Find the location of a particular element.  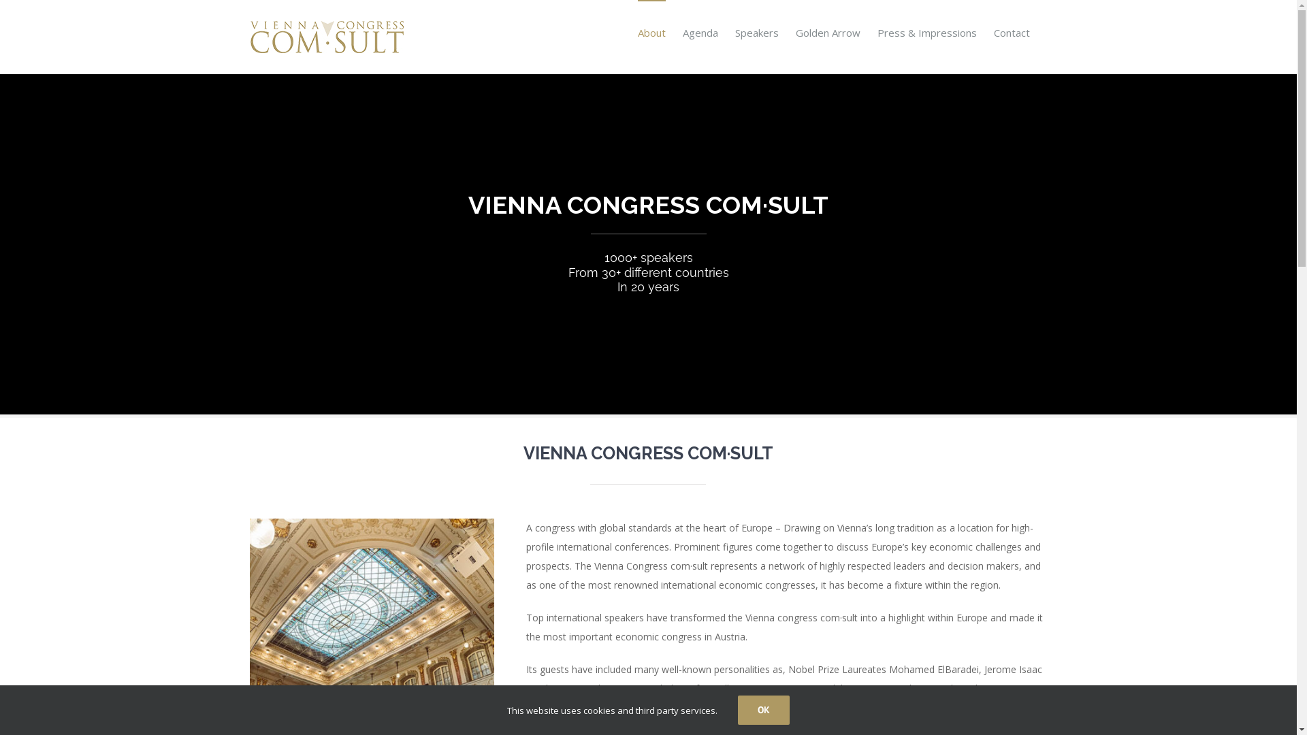

Agenda is located at coordinates (700, 33).